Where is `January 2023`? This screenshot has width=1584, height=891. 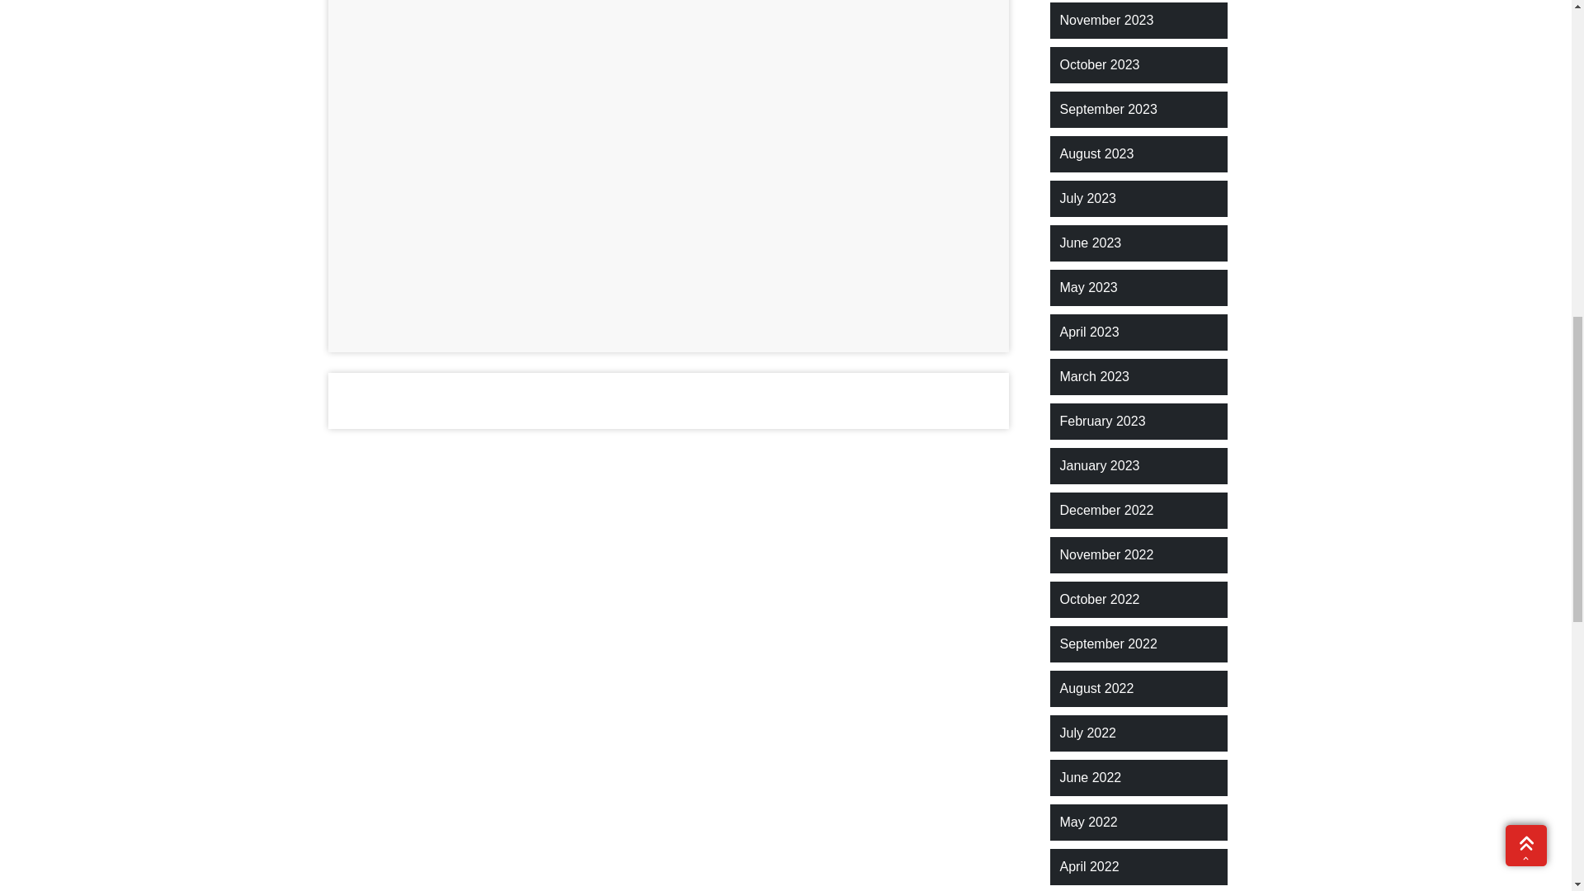
January 2023 is located at coordinates (1099, 465).